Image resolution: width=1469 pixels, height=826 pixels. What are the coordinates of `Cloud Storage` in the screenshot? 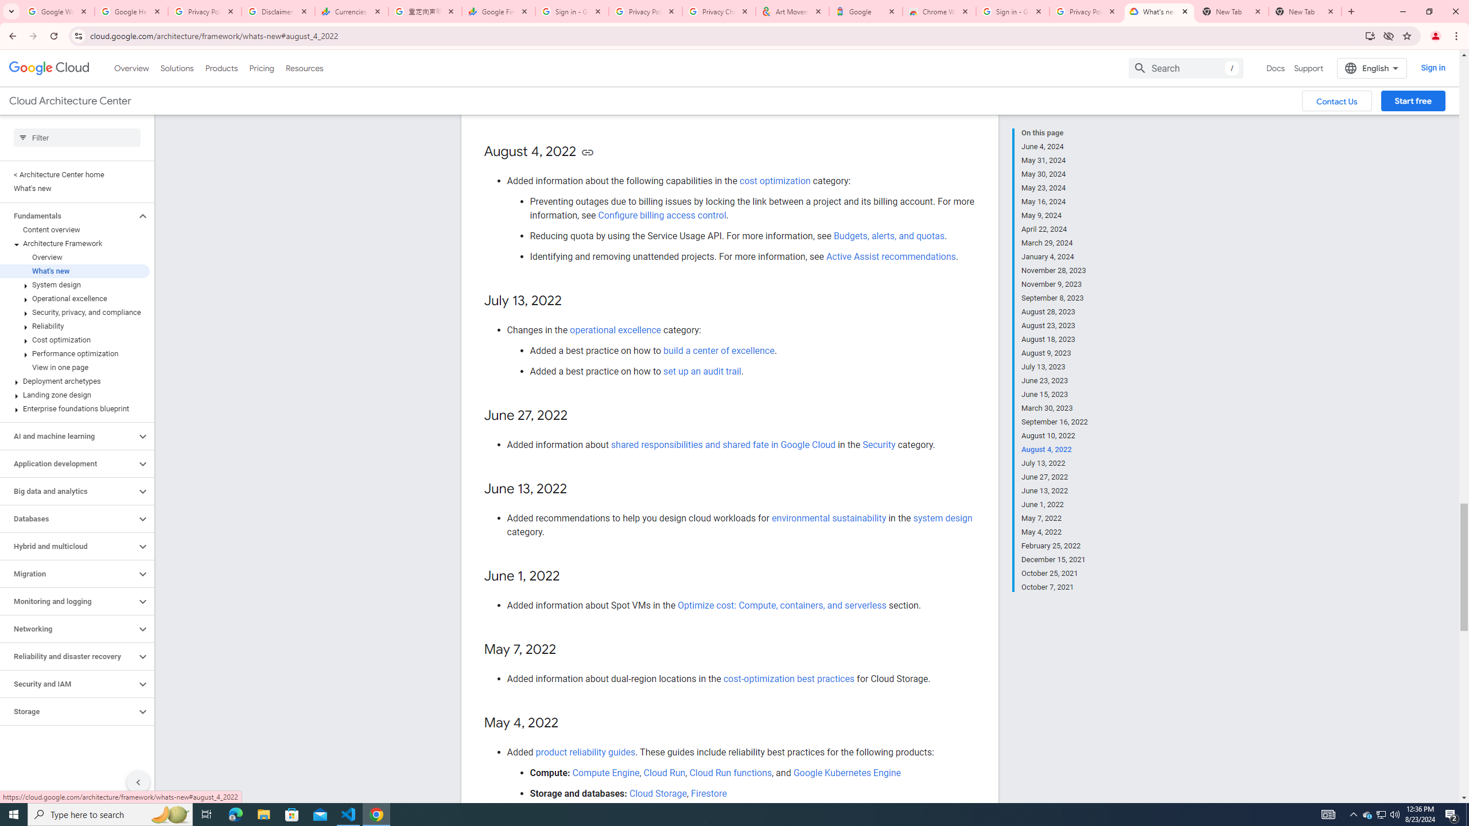 It's located at (658, 793).